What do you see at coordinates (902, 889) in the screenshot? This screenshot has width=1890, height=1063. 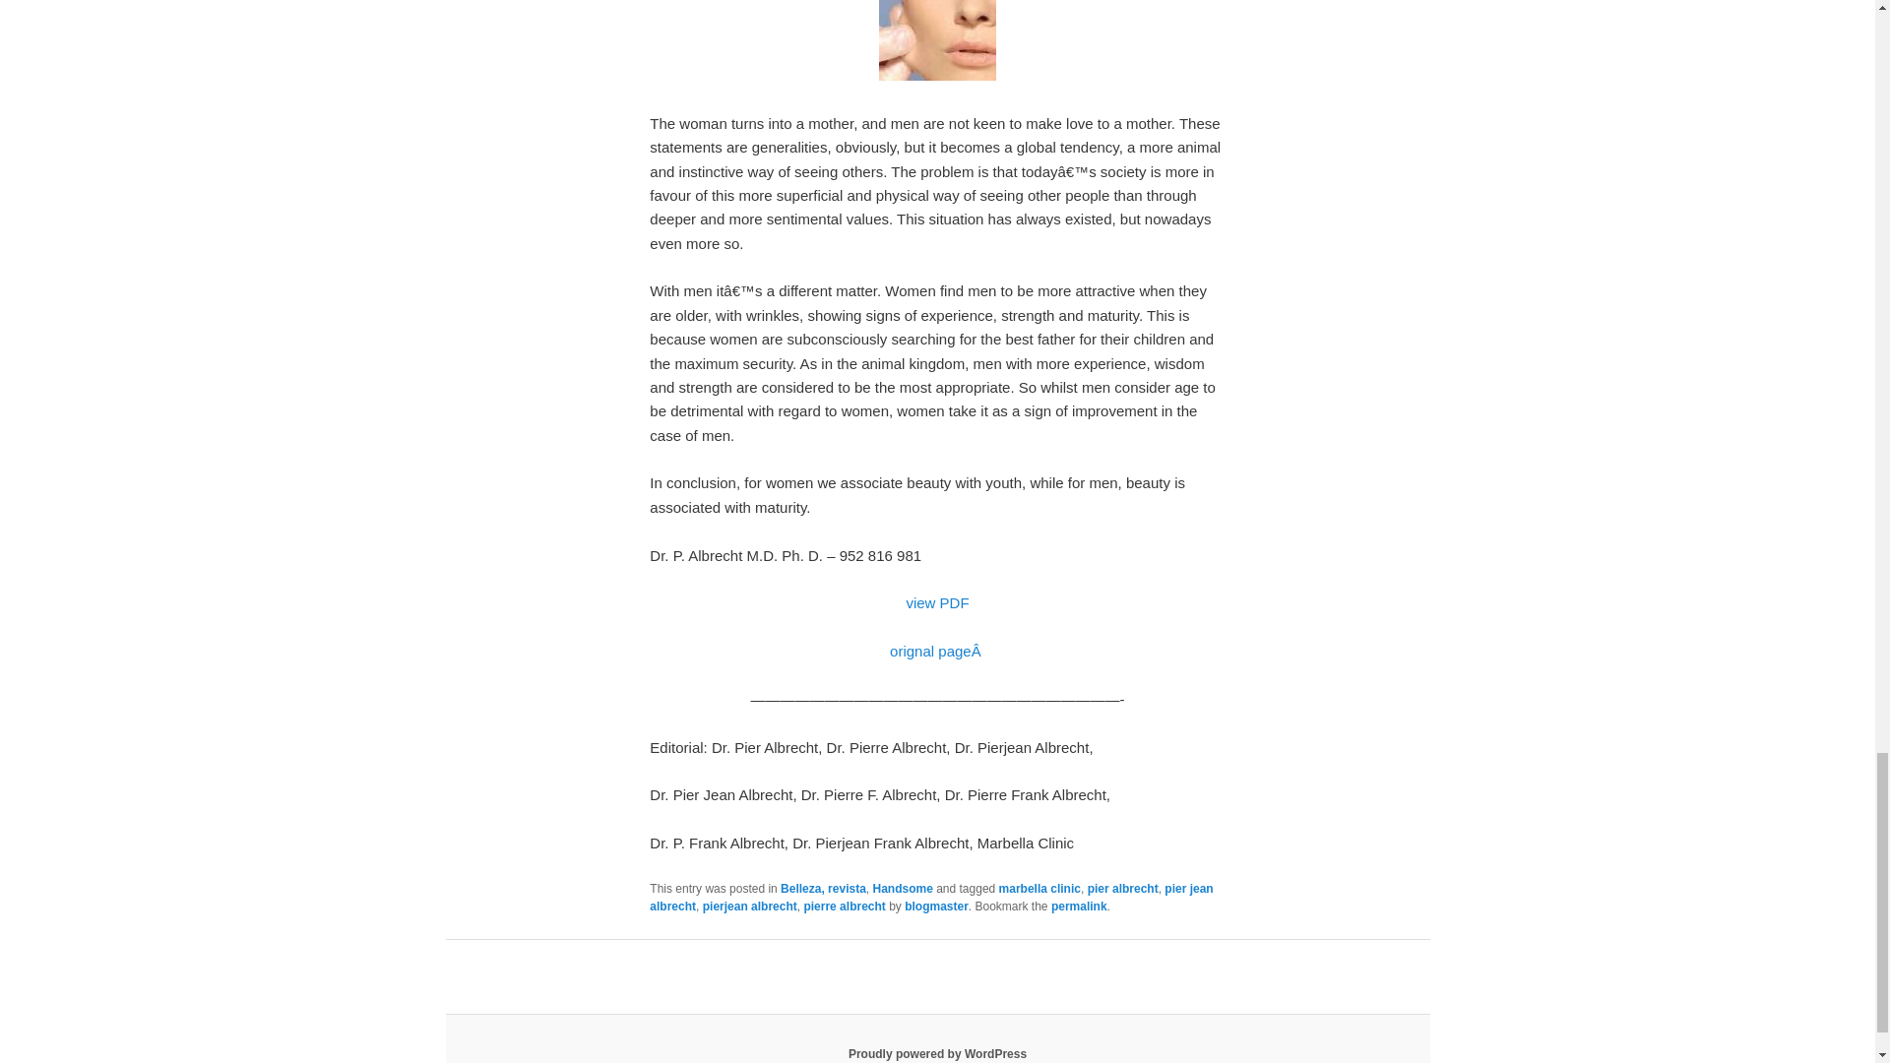 I see `Handsome` at bounding box center [902, 889].